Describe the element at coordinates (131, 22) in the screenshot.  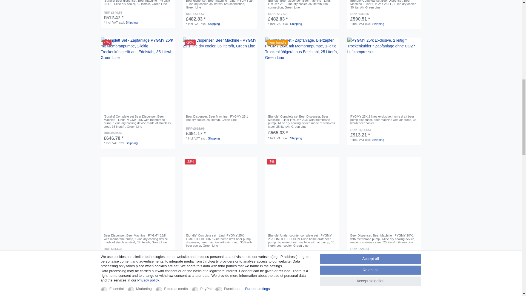
I see `Shipping` at that location.